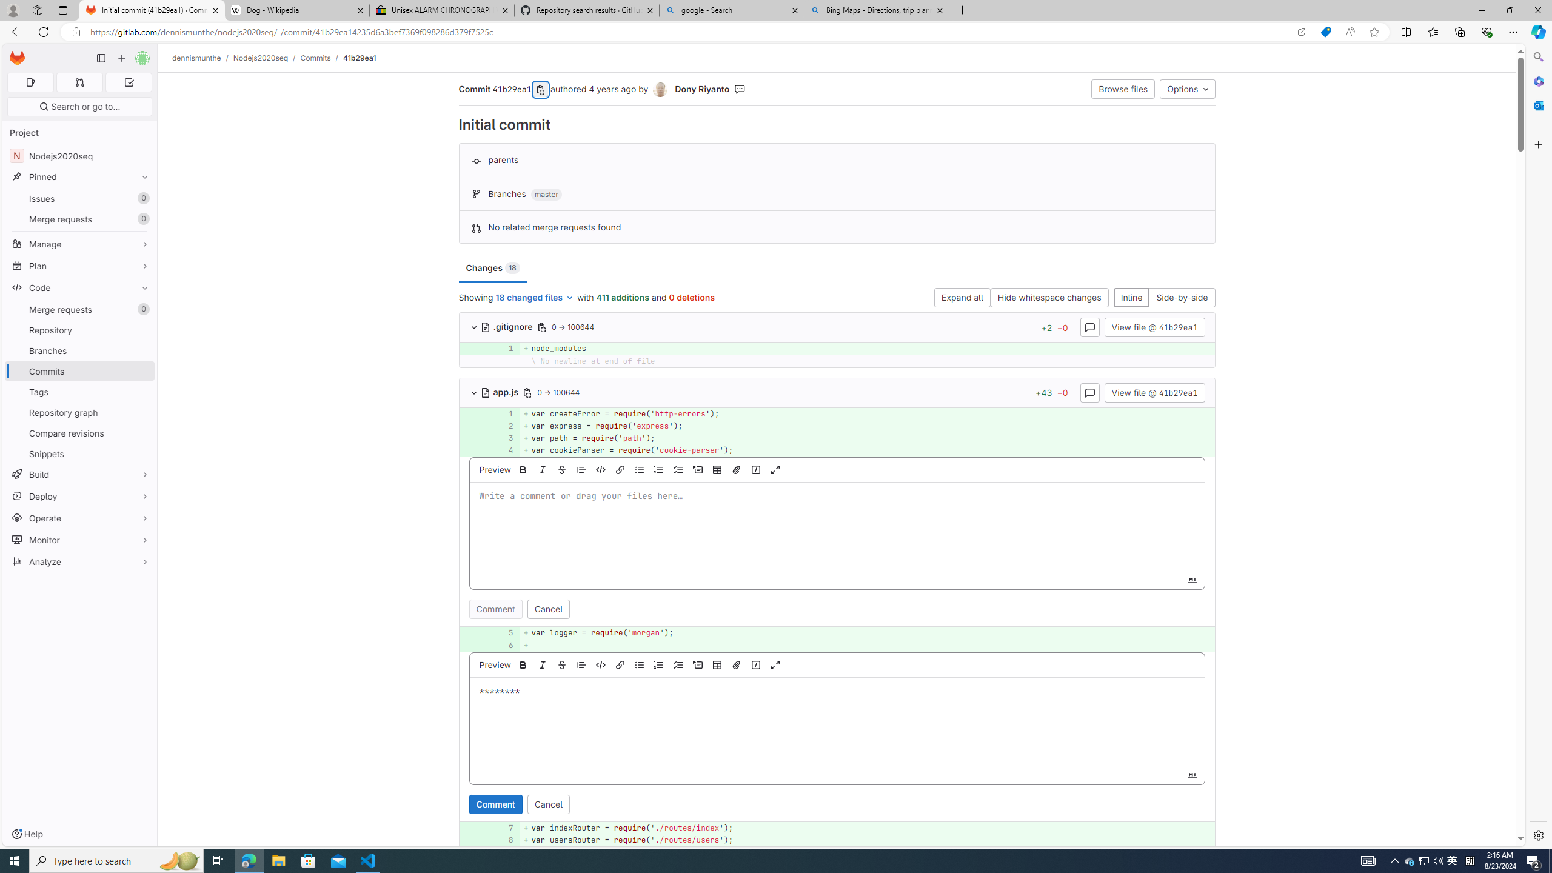  What do you see at coordinates (1192, 774) in the screenshot?
I see `Class: s16 gl-icon gl-button-icon ` at bounding box center [1192, 774].